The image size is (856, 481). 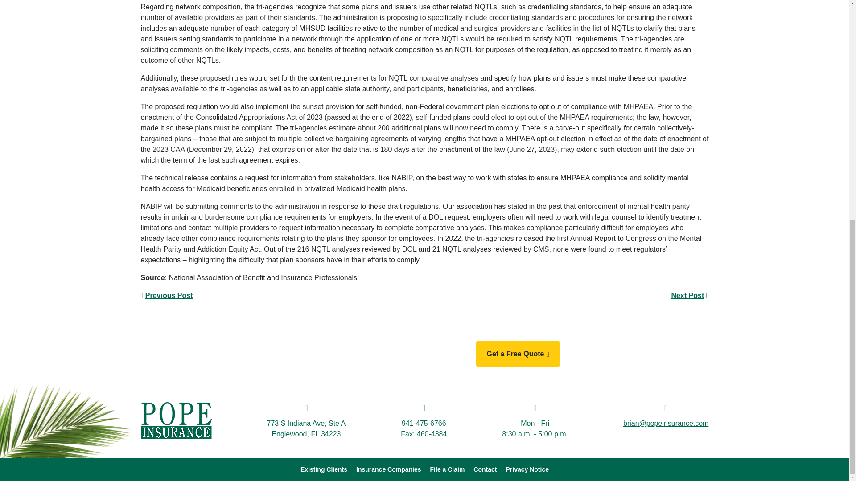 What do you see at coordinates (169, 295) in the screenshot?
I see `Previous Post` at bounding box center [169, 295].